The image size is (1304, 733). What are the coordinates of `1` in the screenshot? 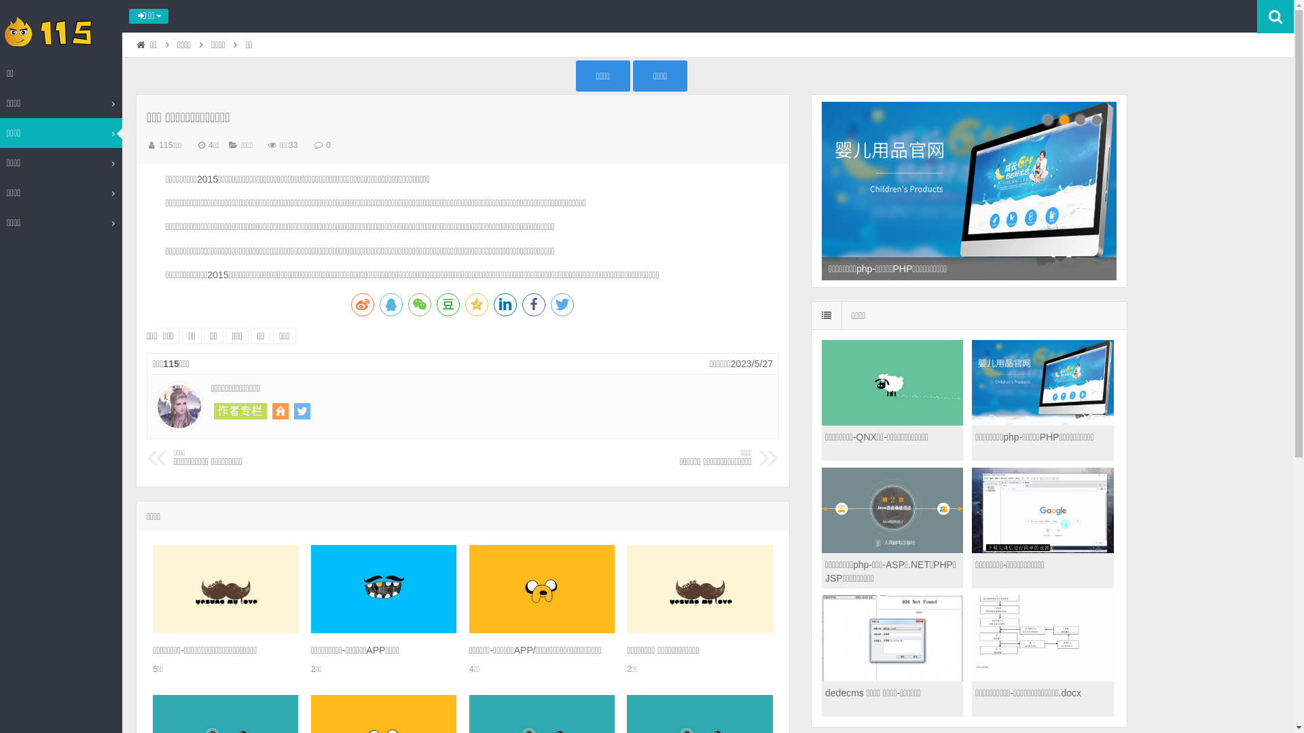 It's located at (1048, 120).